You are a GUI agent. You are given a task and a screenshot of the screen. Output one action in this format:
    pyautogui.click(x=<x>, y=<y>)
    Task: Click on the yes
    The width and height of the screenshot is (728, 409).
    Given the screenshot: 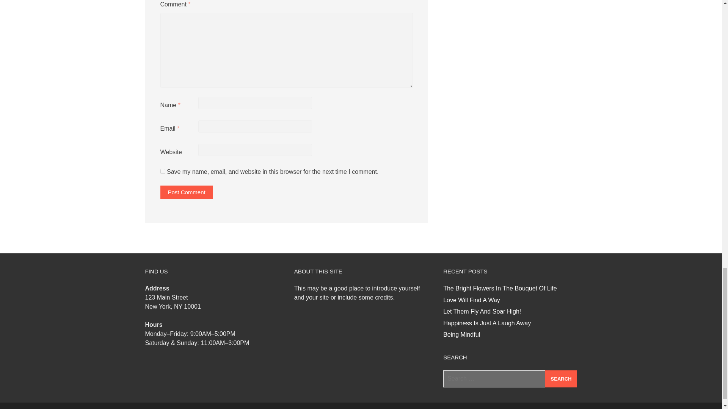 What is the action you would take?
    pyautogui.click(x=162, y=171)
    